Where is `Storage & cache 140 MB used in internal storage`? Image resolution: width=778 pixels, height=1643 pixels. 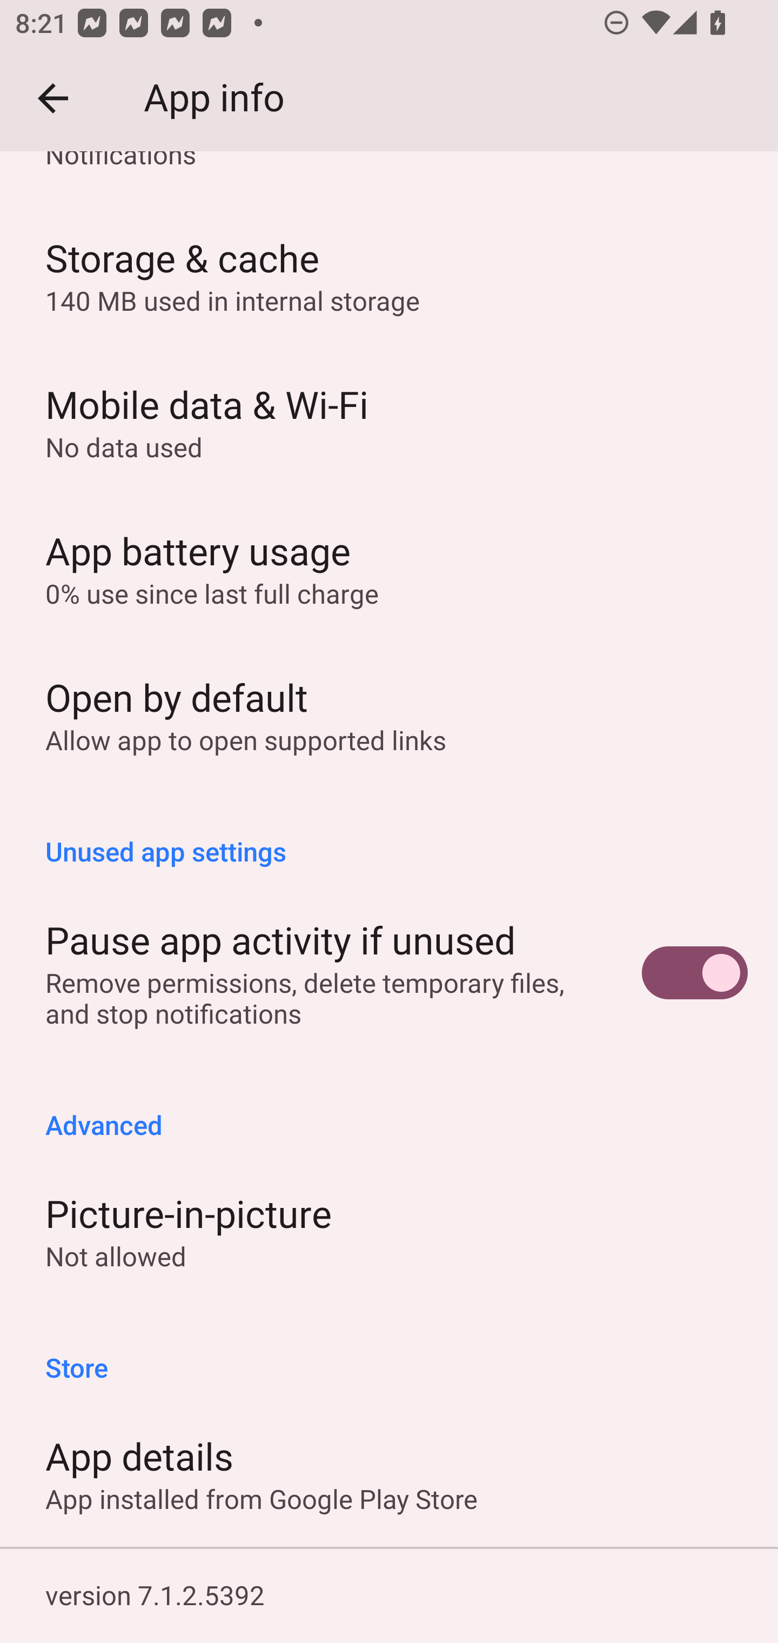
Storage & cache 140 MB used in internal storage is located at coordinates (389, 275).